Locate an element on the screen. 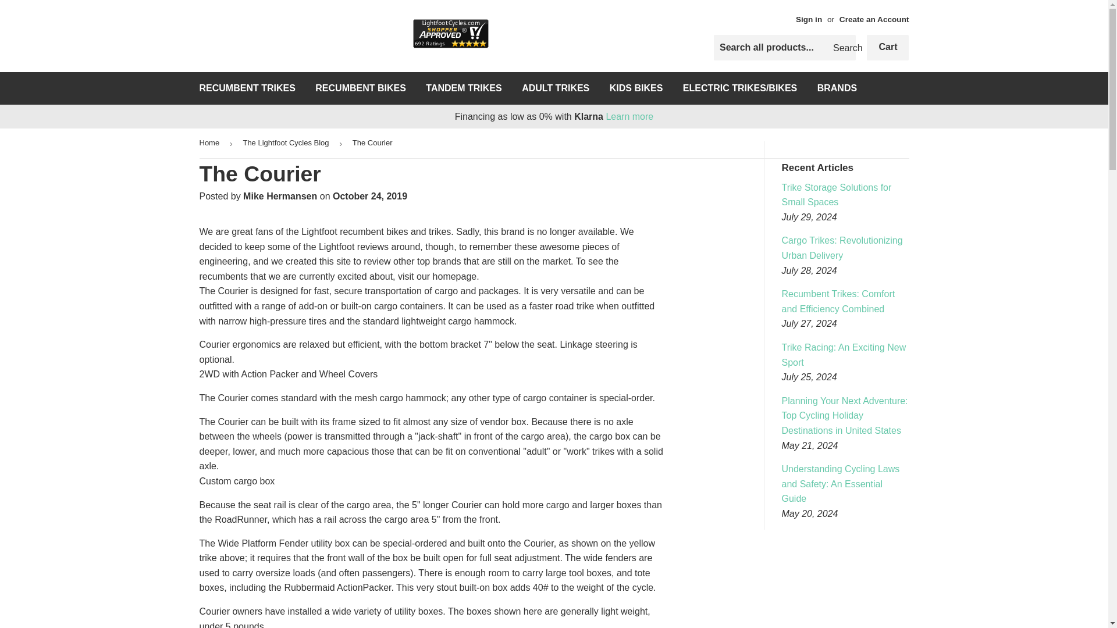  BRANDS is located at coordinates (837, 88).